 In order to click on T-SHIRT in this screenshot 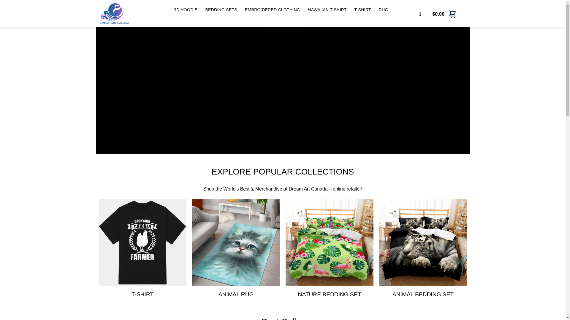, I will do `click(363, 10)`.